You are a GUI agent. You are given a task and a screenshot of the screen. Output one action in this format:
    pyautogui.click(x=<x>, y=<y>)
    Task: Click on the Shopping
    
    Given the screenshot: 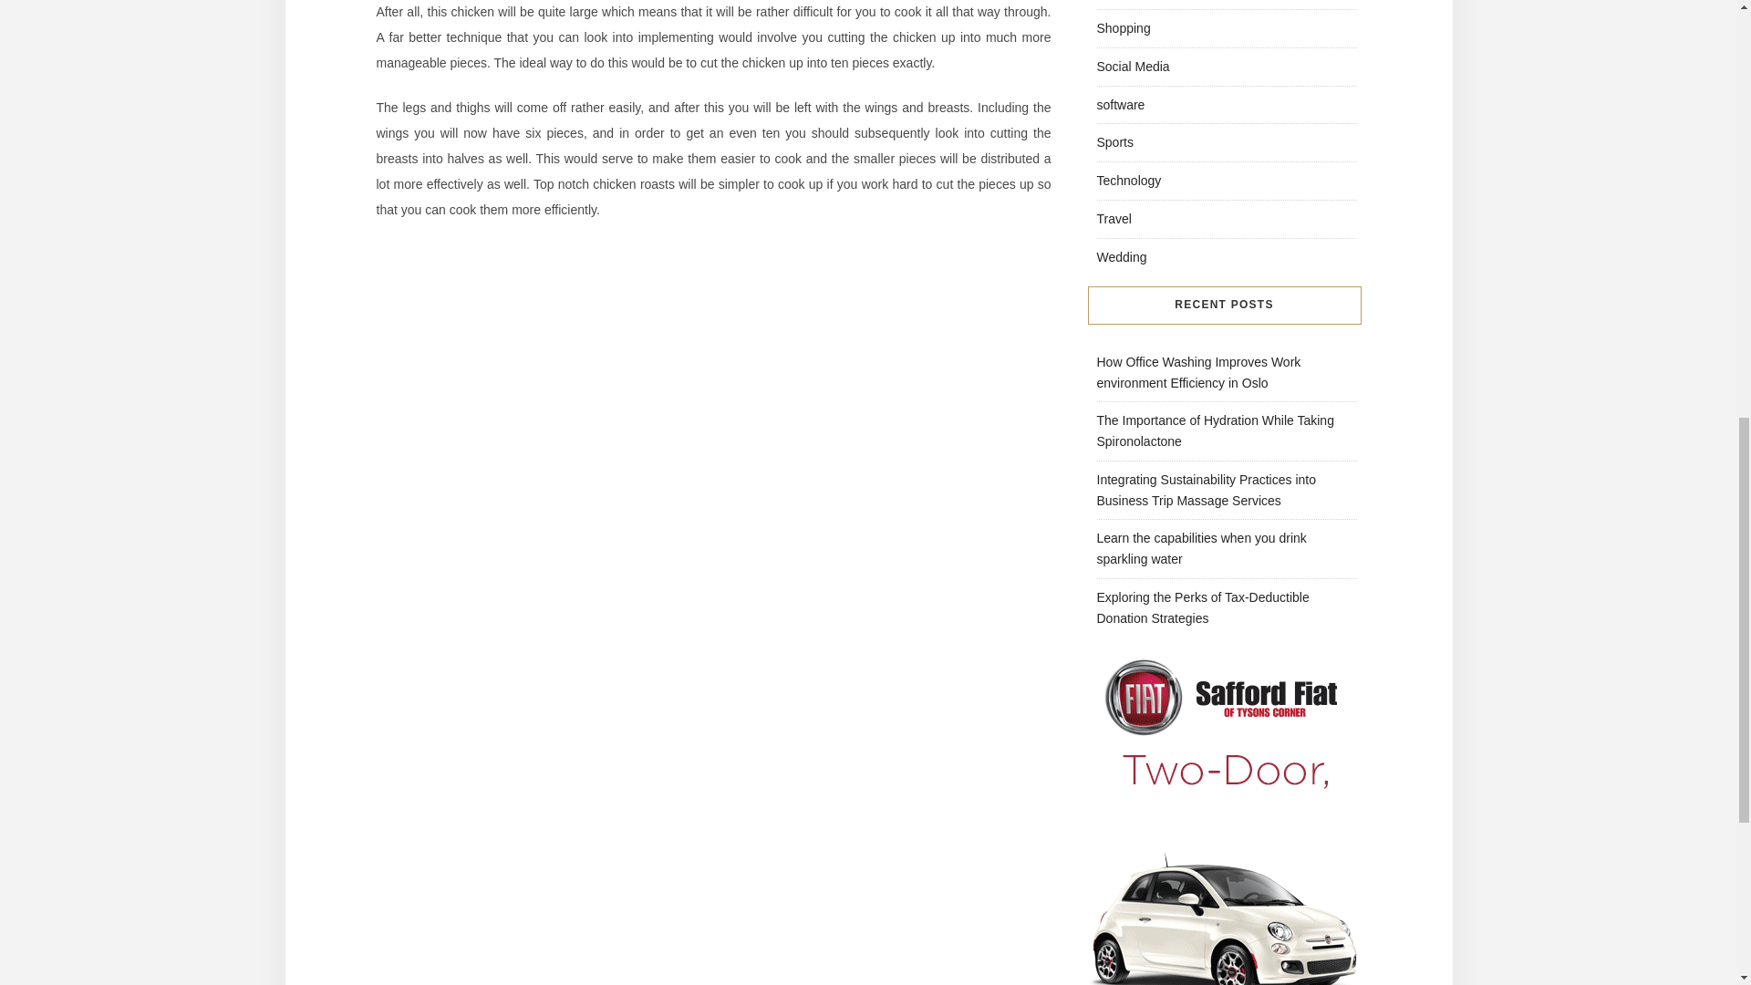 What is the action you would take?
    pyautogui.click(x=1123, y=27)
    